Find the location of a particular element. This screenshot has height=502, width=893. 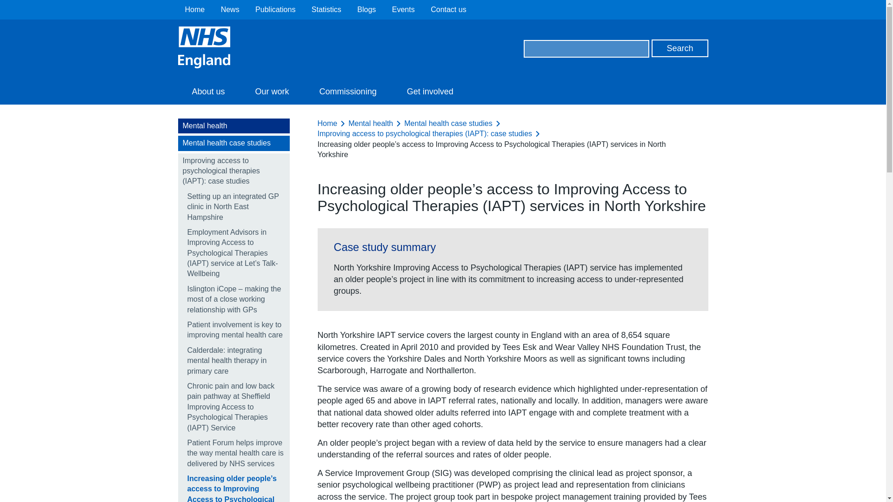

Home is located at coordinates (195, 9).